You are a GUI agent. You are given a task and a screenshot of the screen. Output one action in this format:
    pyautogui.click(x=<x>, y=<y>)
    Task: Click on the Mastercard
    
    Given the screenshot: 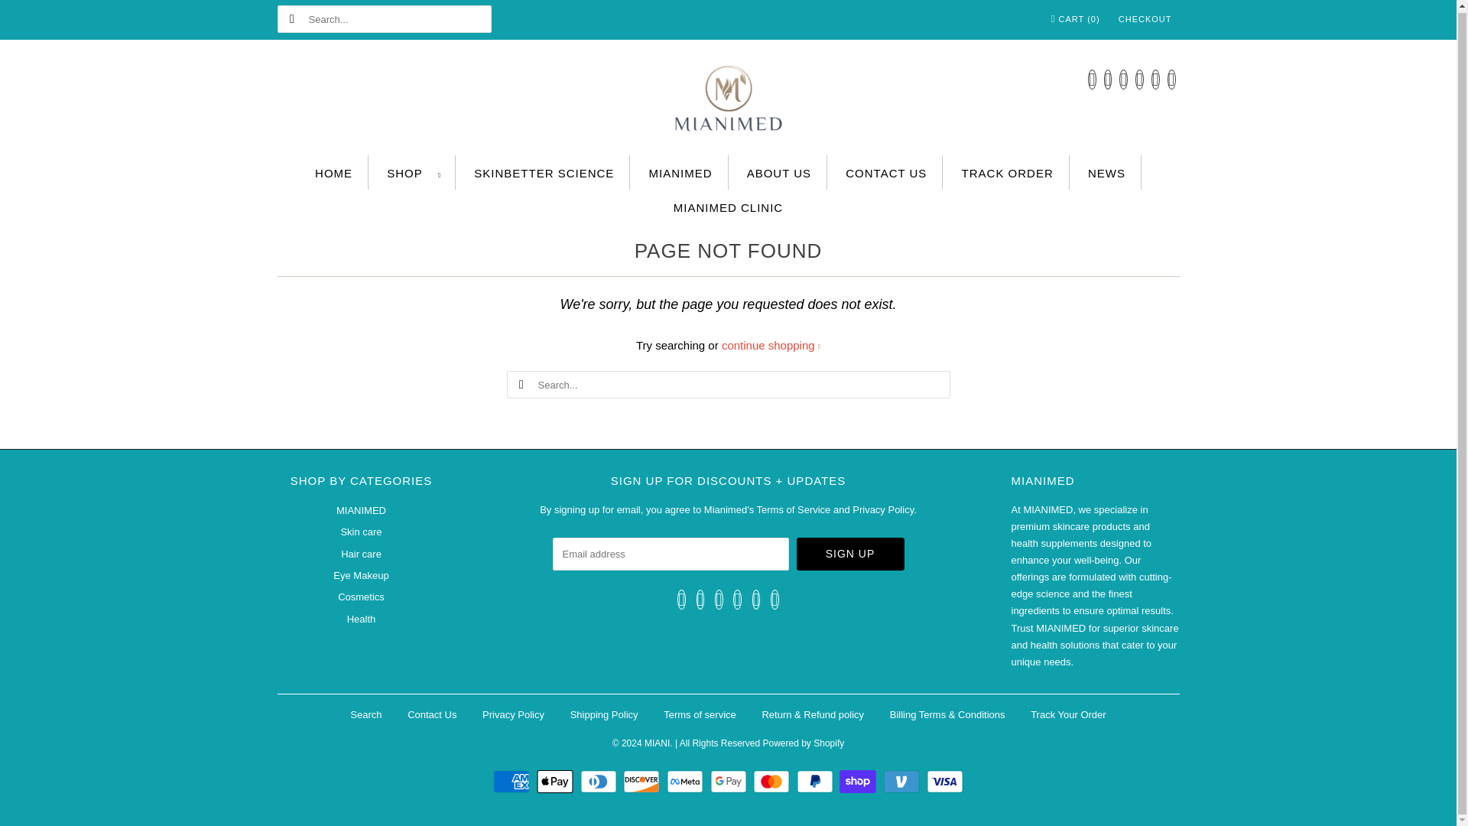 What is the action you would take?
    pyautogui.click(x=773, y=781)
    